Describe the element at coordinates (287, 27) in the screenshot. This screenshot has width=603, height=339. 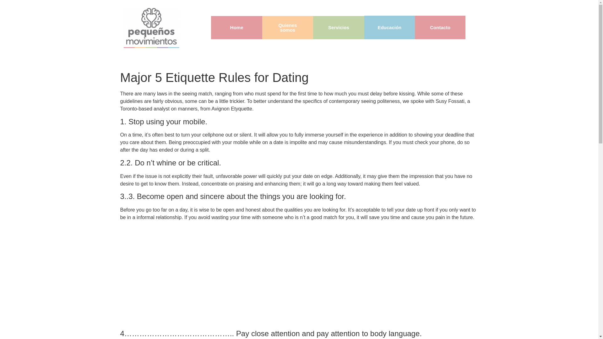
I see `Quienes somos` at that location.